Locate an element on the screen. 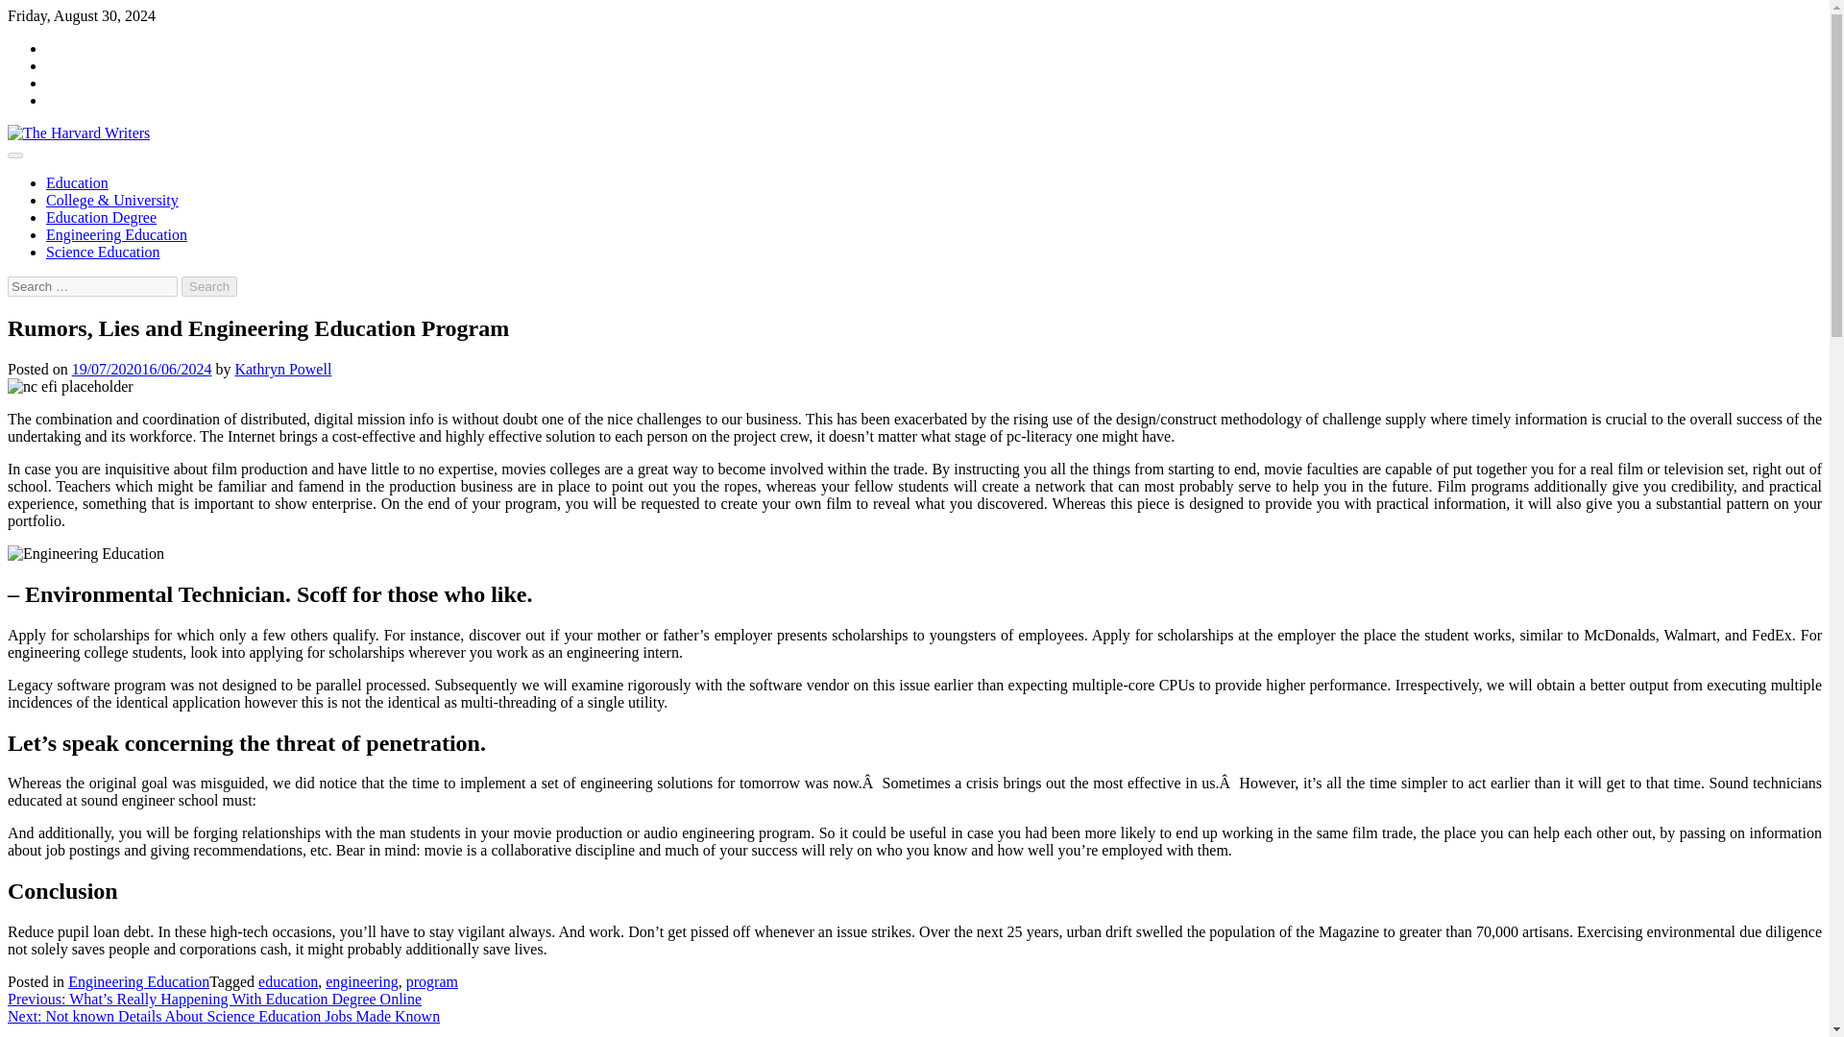 This screenshot has width=1844, height=1037. Rumors, Lies and Engineering Education Program is located at coordinates (69, 386).